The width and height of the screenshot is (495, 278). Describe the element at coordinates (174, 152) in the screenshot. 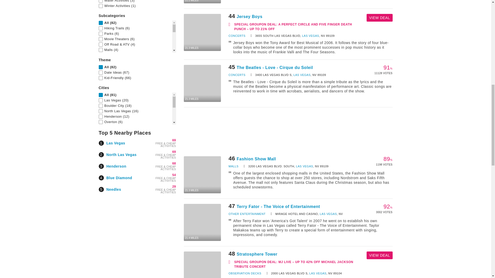

I see `69` at that location.